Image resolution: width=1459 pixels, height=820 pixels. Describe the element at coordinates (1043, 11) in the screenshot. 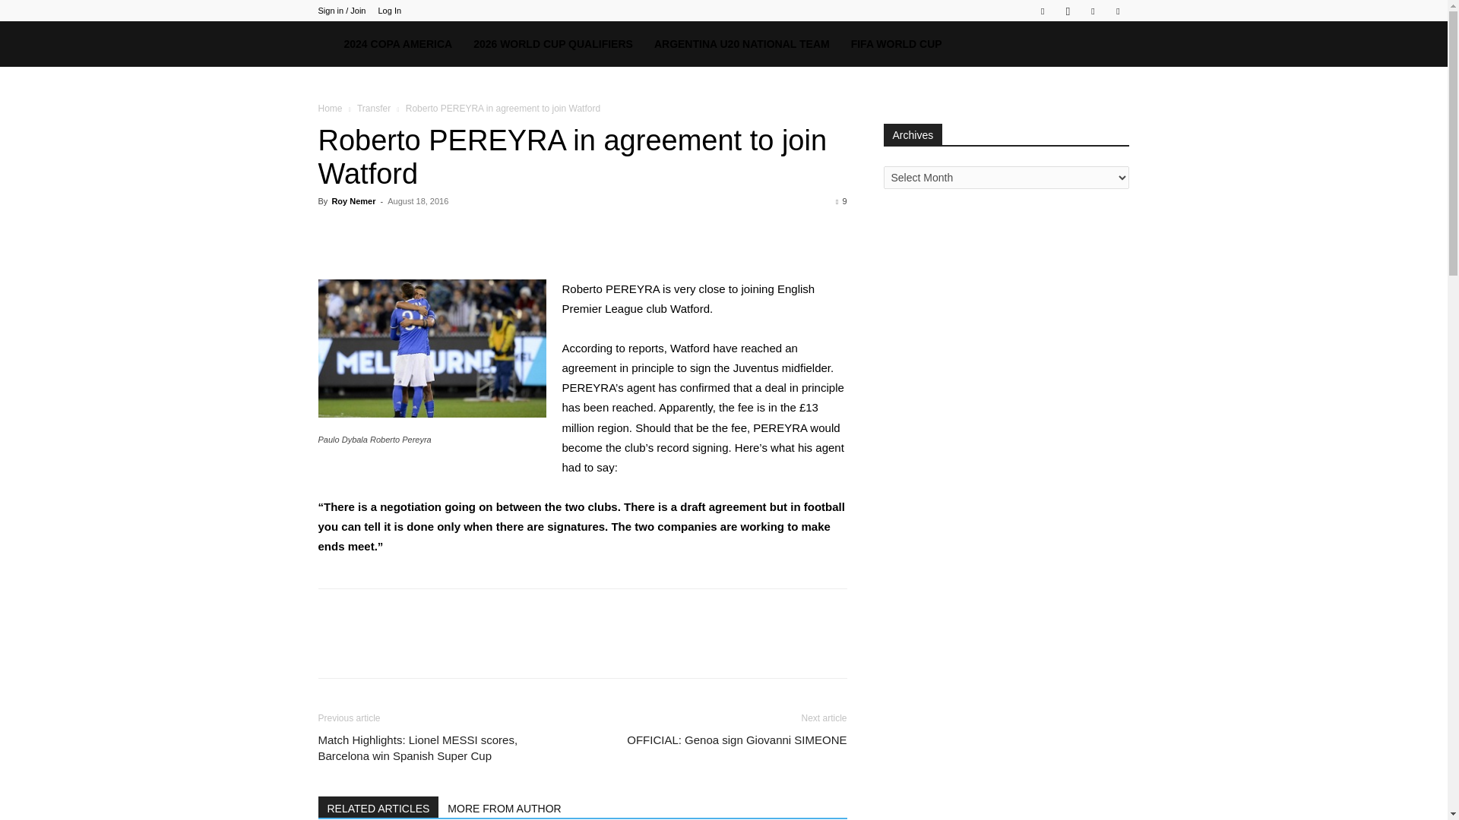

I see `Facebook` at that location.